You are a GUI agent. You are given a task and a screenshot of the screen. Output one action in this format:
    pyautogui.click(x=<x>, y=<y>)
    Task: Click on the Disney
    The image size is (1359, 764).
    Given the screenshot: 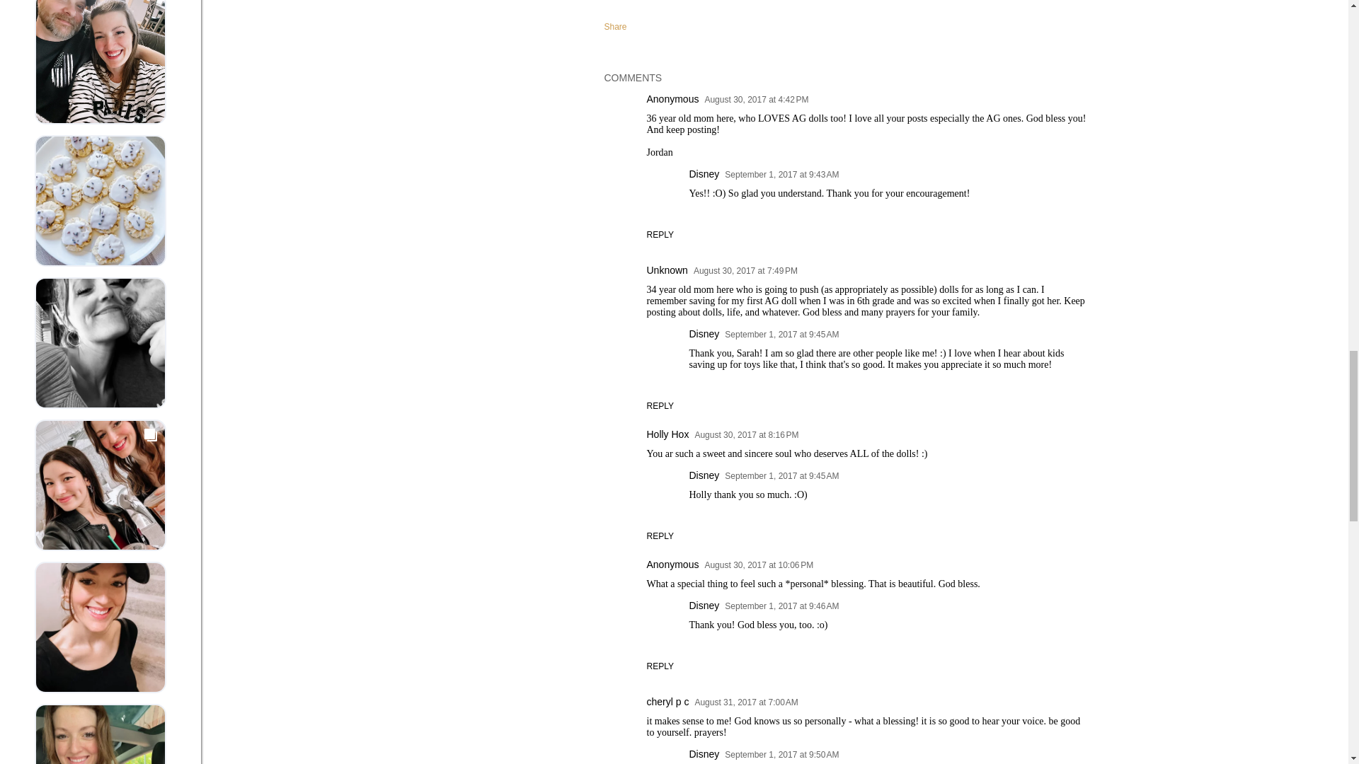 What is the action you would take?
    pyautogui.click(x=704, y=334)
    